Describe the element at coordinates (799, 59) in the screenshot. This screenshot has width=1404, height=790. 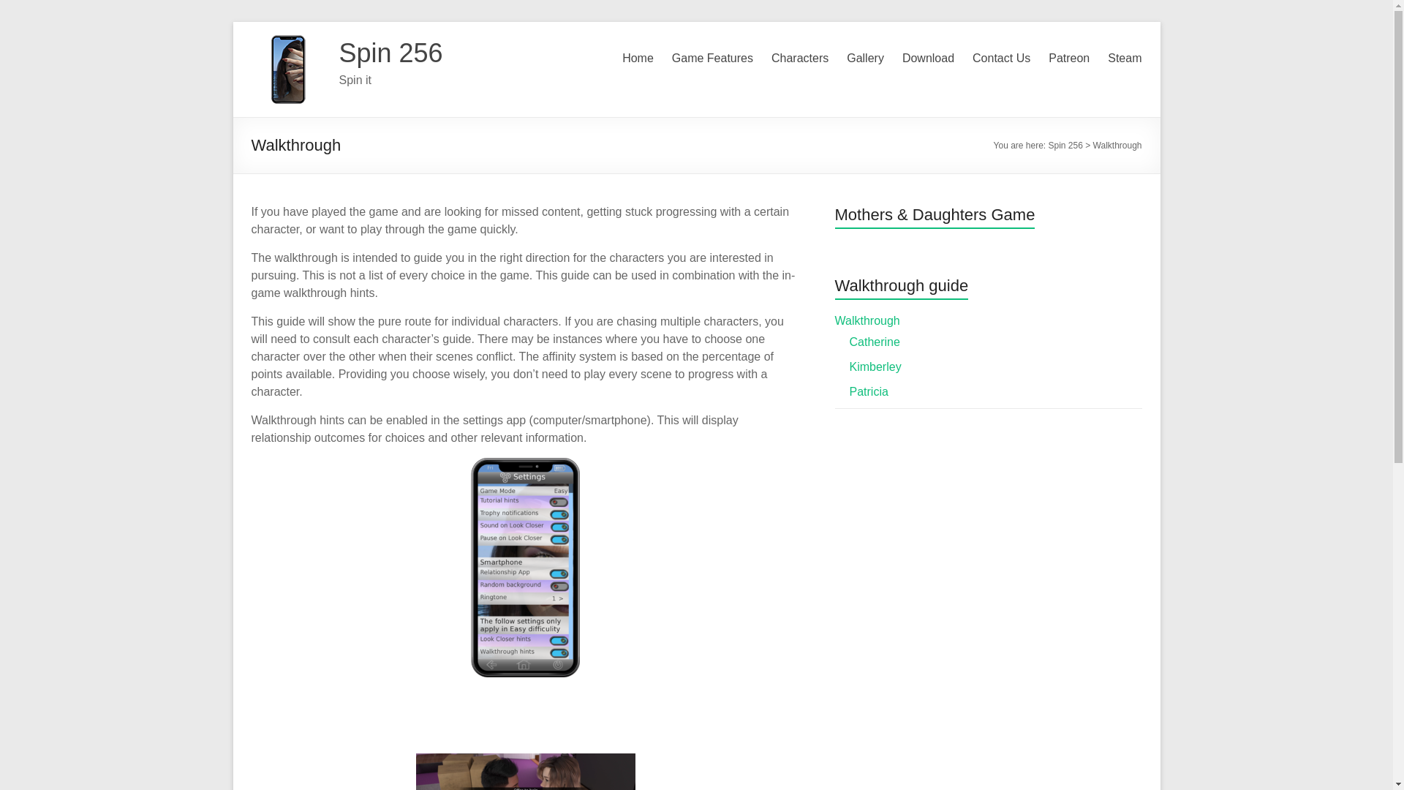
I see `Characters` at that location.